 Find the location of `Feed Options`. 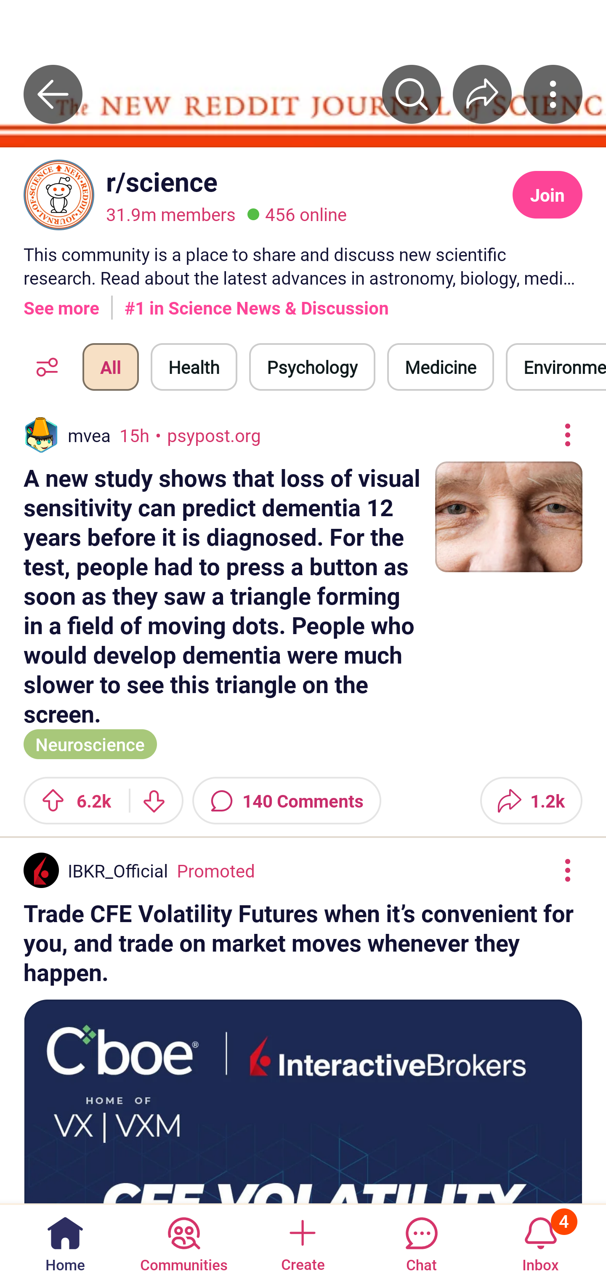

Feed Options is located at coordinates (43, 366).